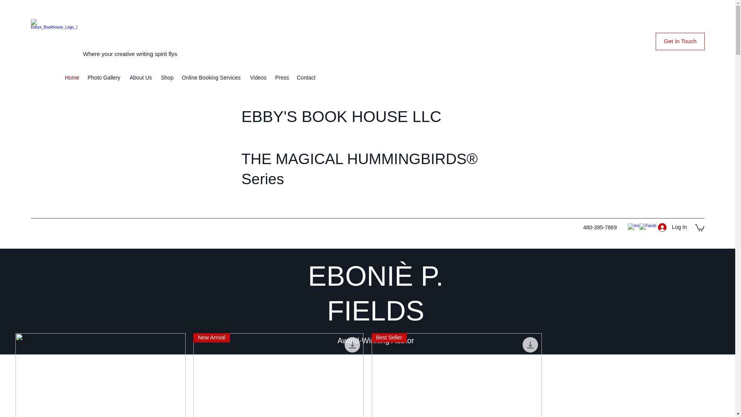  What do you see at coordinates (141, 78) in the screenshot?
I see `About Us` at bounding box center [141, 78].